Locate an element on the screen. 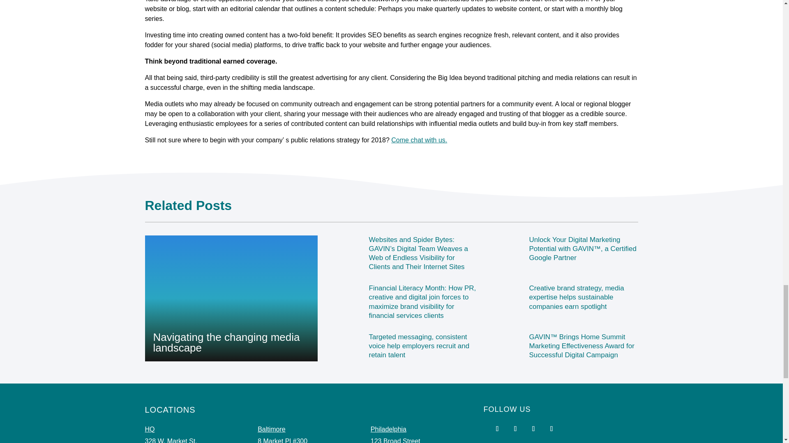  Follow on Facebook is located at coordinates (497, 428).